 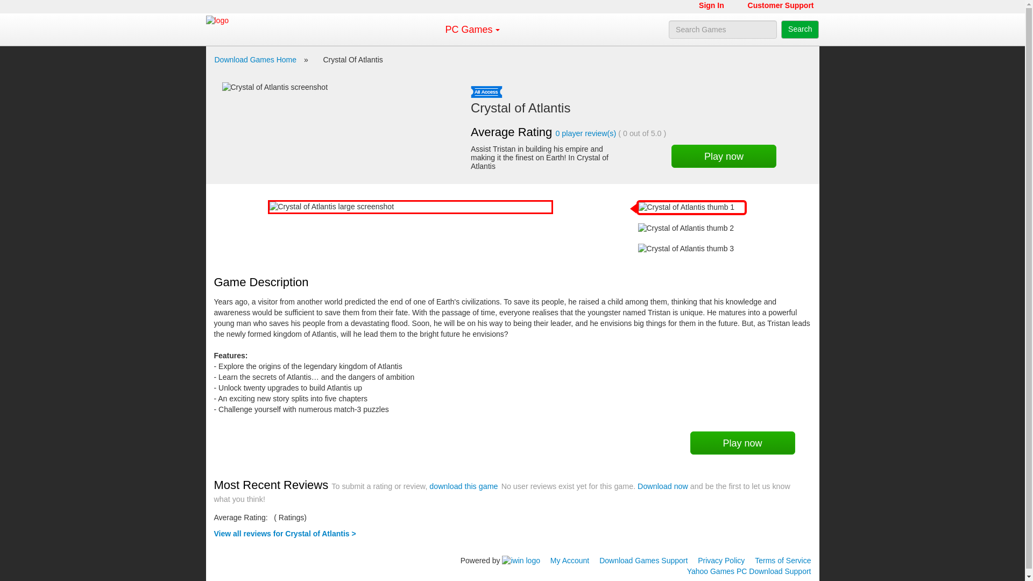 I want to click on iWin, so click(x=521, y=560).